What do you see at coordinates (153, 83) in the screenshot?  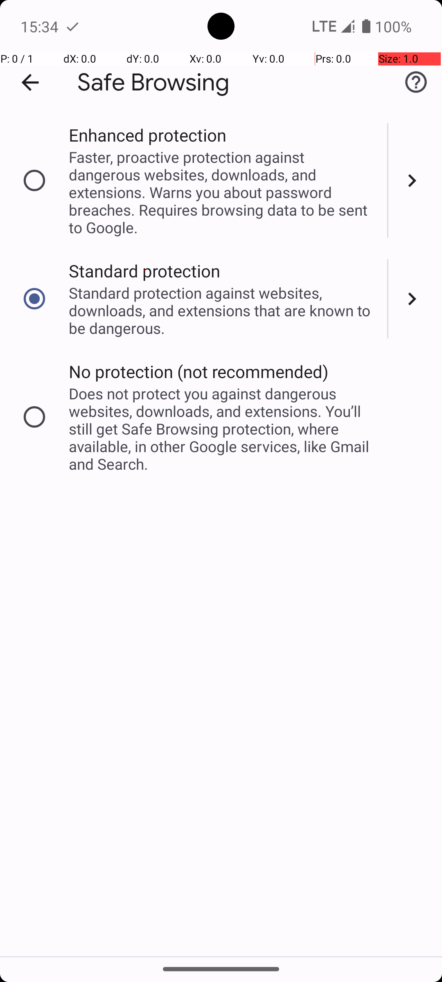 I see `Safe Browsing` at bounding box center [153, 83].